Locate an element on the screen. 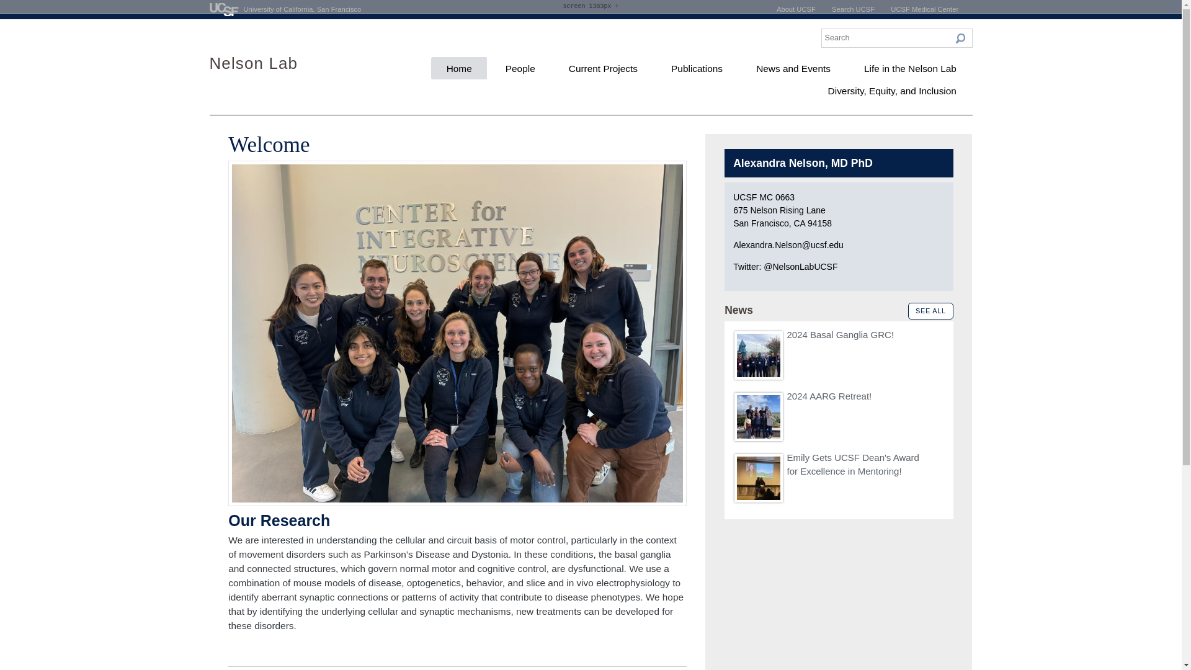 Image resolution: width=1191 pixels, height=670 pixels. SEE ALL is located at coordinates (930, 311).